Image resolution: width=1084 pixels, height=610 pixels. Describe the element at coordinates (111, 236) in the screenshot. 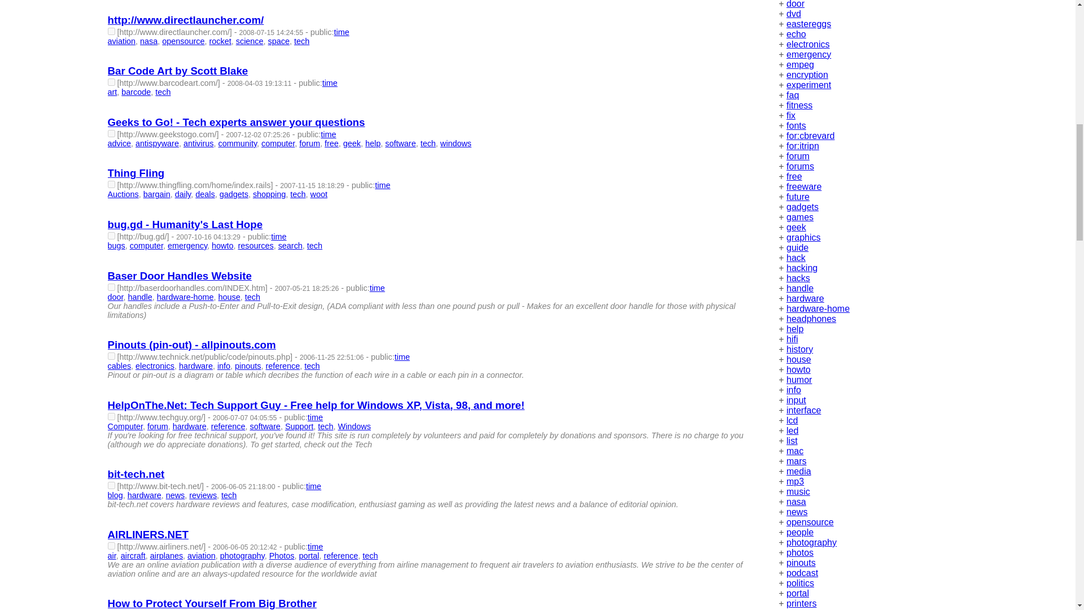

I see `4320` at that location.